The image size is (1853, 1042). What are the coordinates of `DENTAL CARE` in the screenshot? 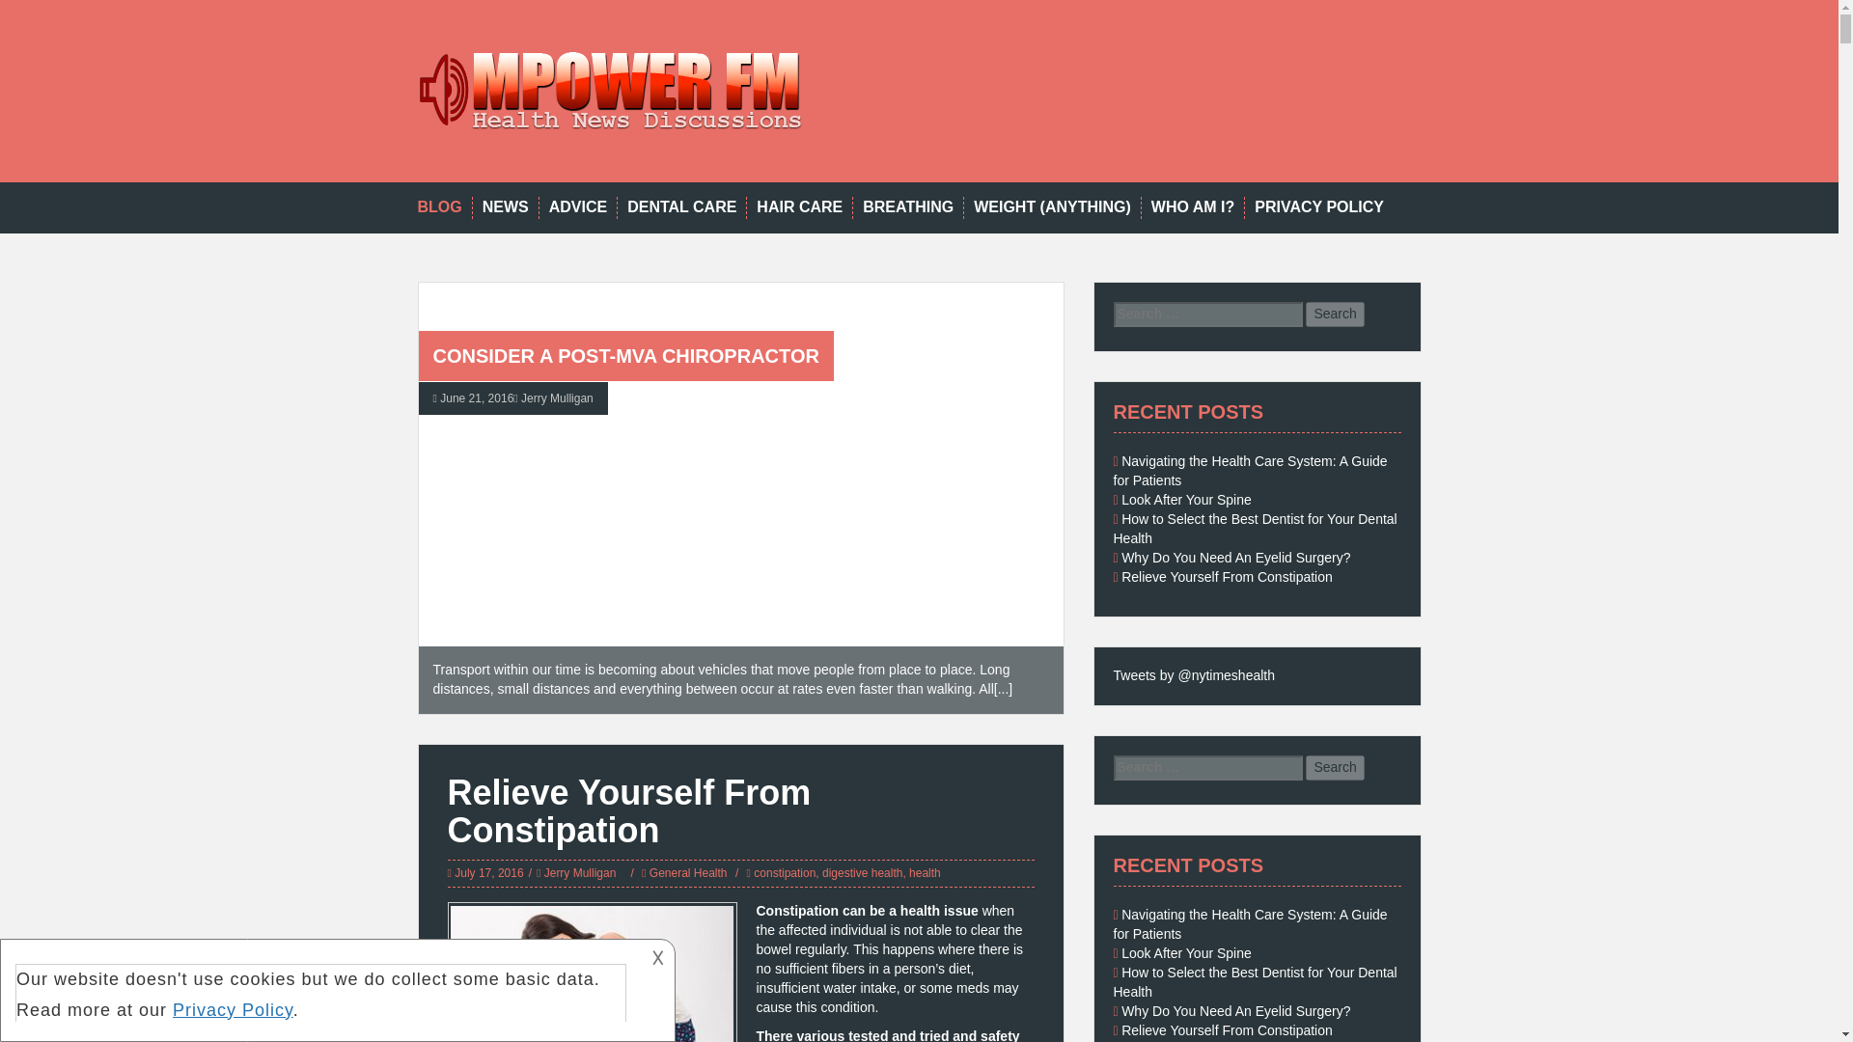 It's located at (681, 207).